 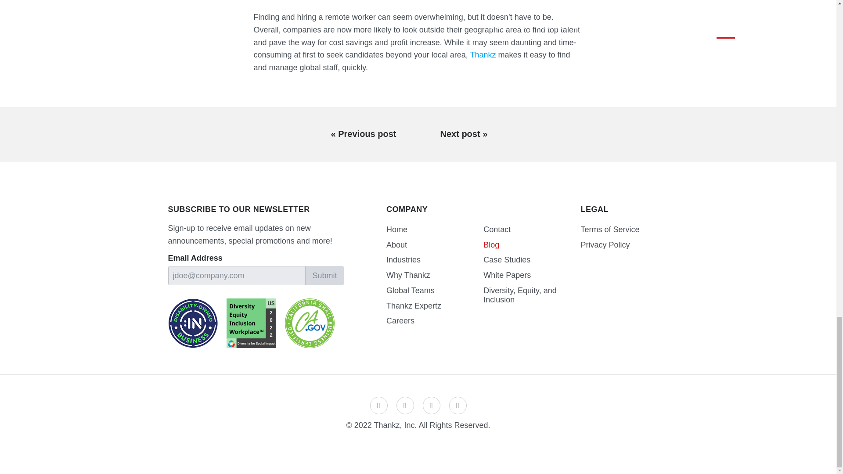 I want to click on Submit, so click(x=324, y=276).